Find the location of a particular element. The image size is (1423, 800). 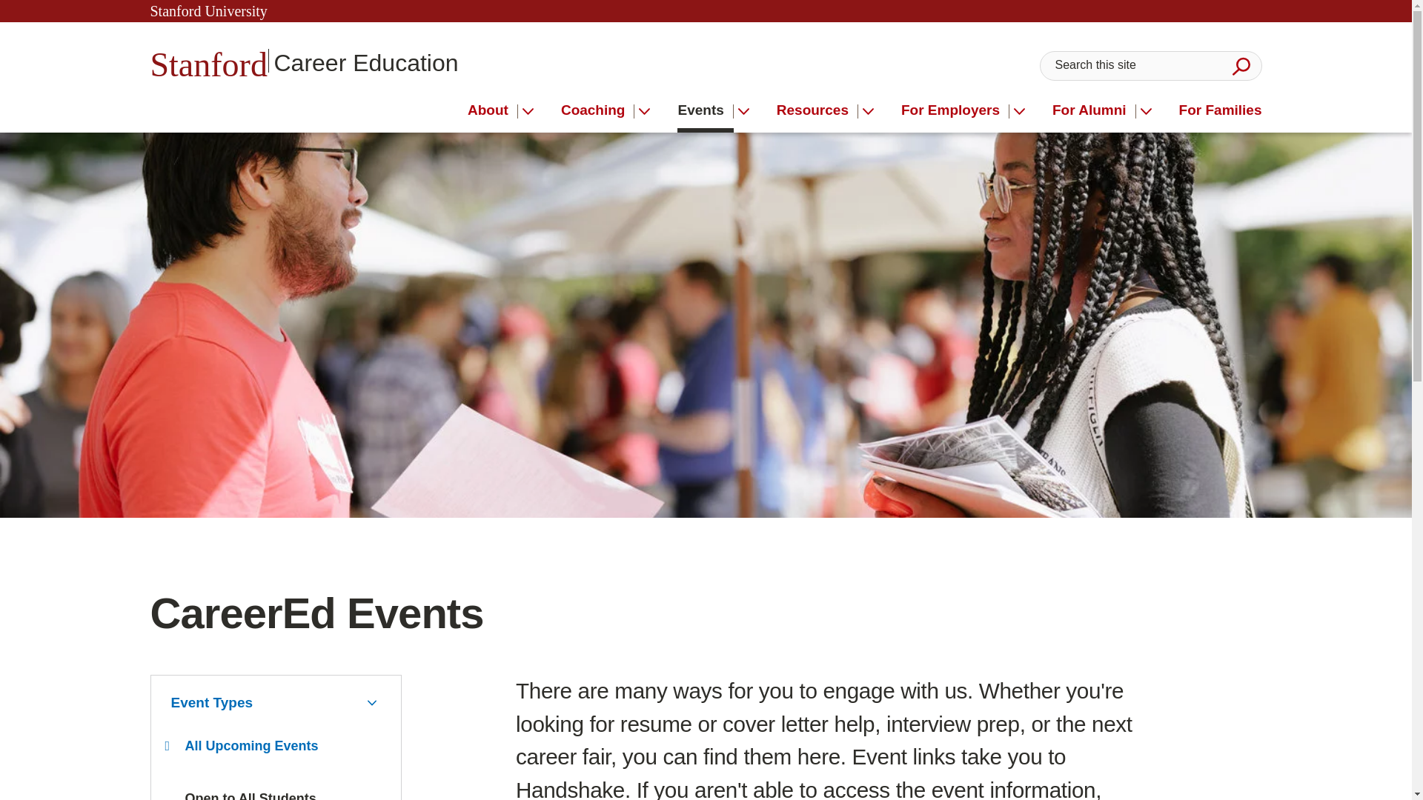

Coaching is located at coordinates (597, 110).